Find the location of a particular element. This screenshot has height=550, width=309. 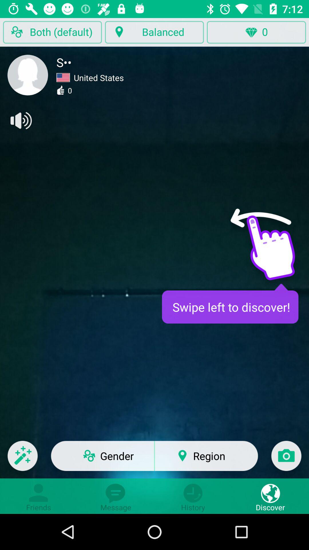

open profile is located at coordinates (28, 75).